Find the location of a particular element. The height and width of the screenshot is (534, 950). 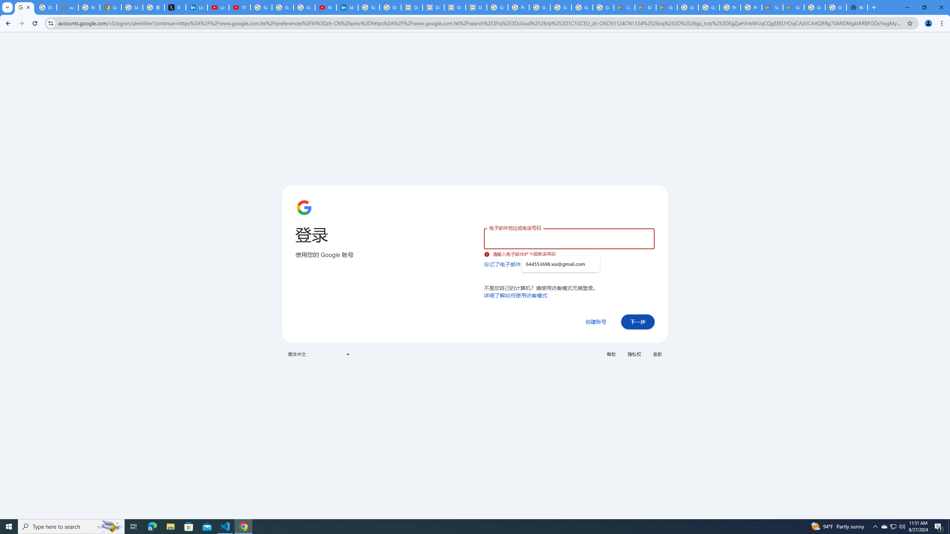

Sign in - Google Accounts is located at coordinates (261, 7).